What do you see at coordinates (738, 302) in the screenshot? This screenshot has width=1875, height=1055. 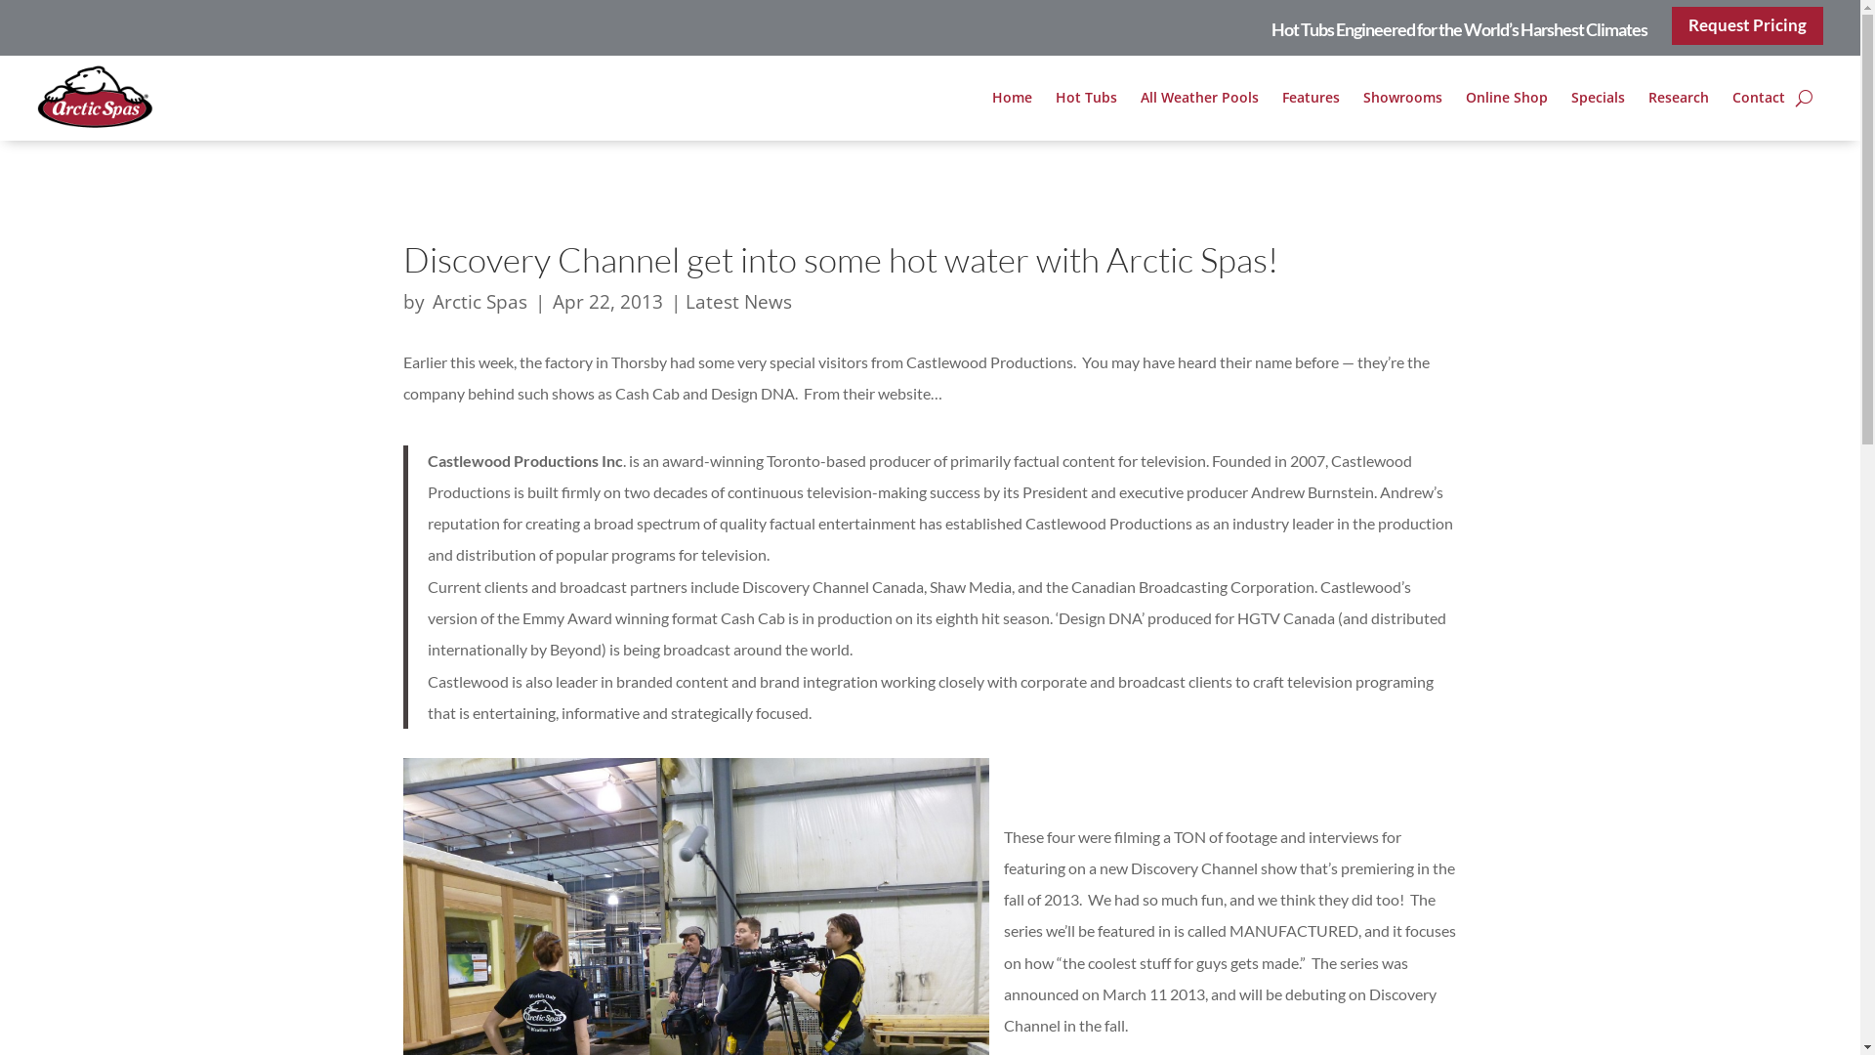 I see `Latest News` at bounding box center [738, 302].